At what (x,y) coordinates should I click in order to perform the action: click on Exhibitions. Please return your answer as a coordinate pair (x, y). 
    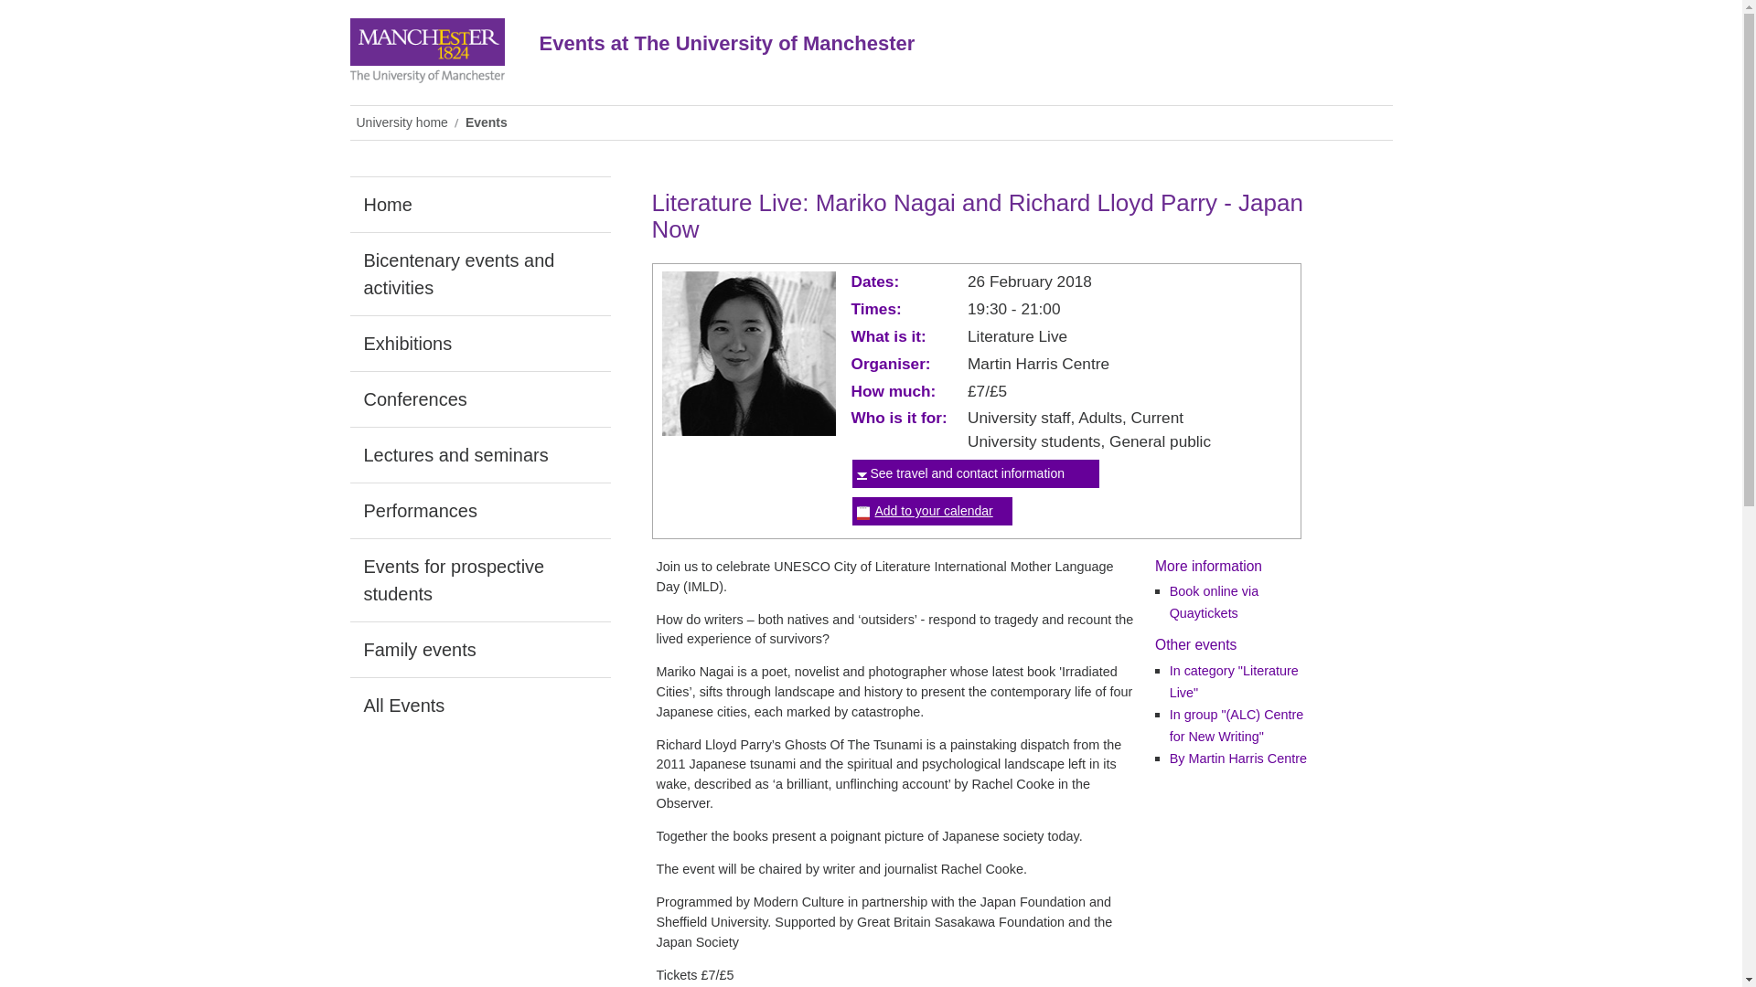
    Looking at the image, I should click on (479, 344).